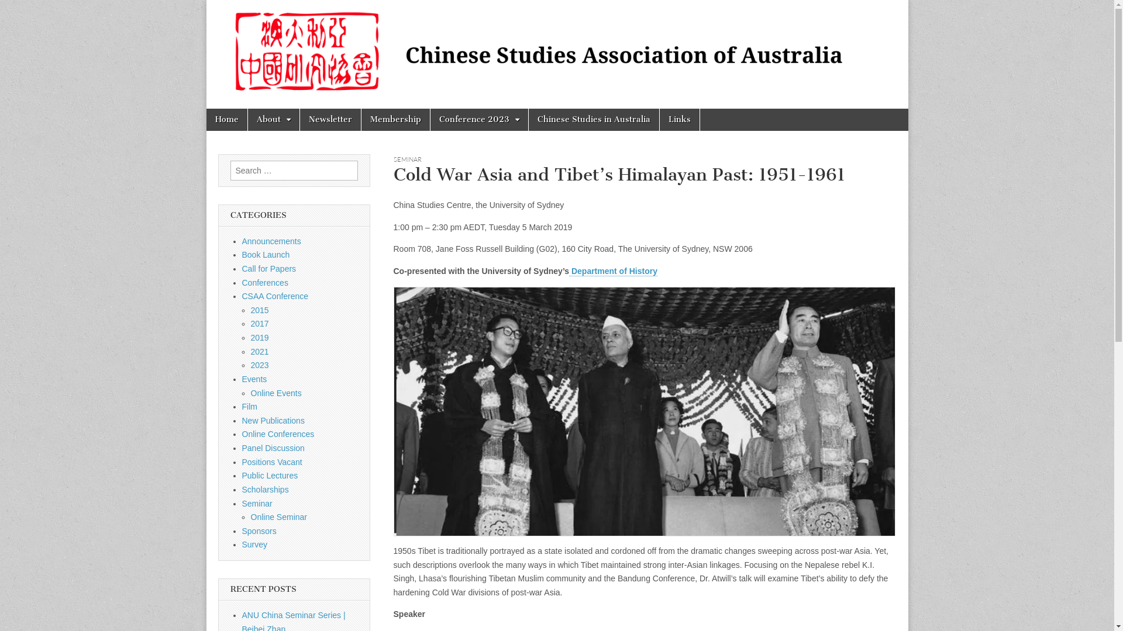  I want to click on About, so click(274, 120).